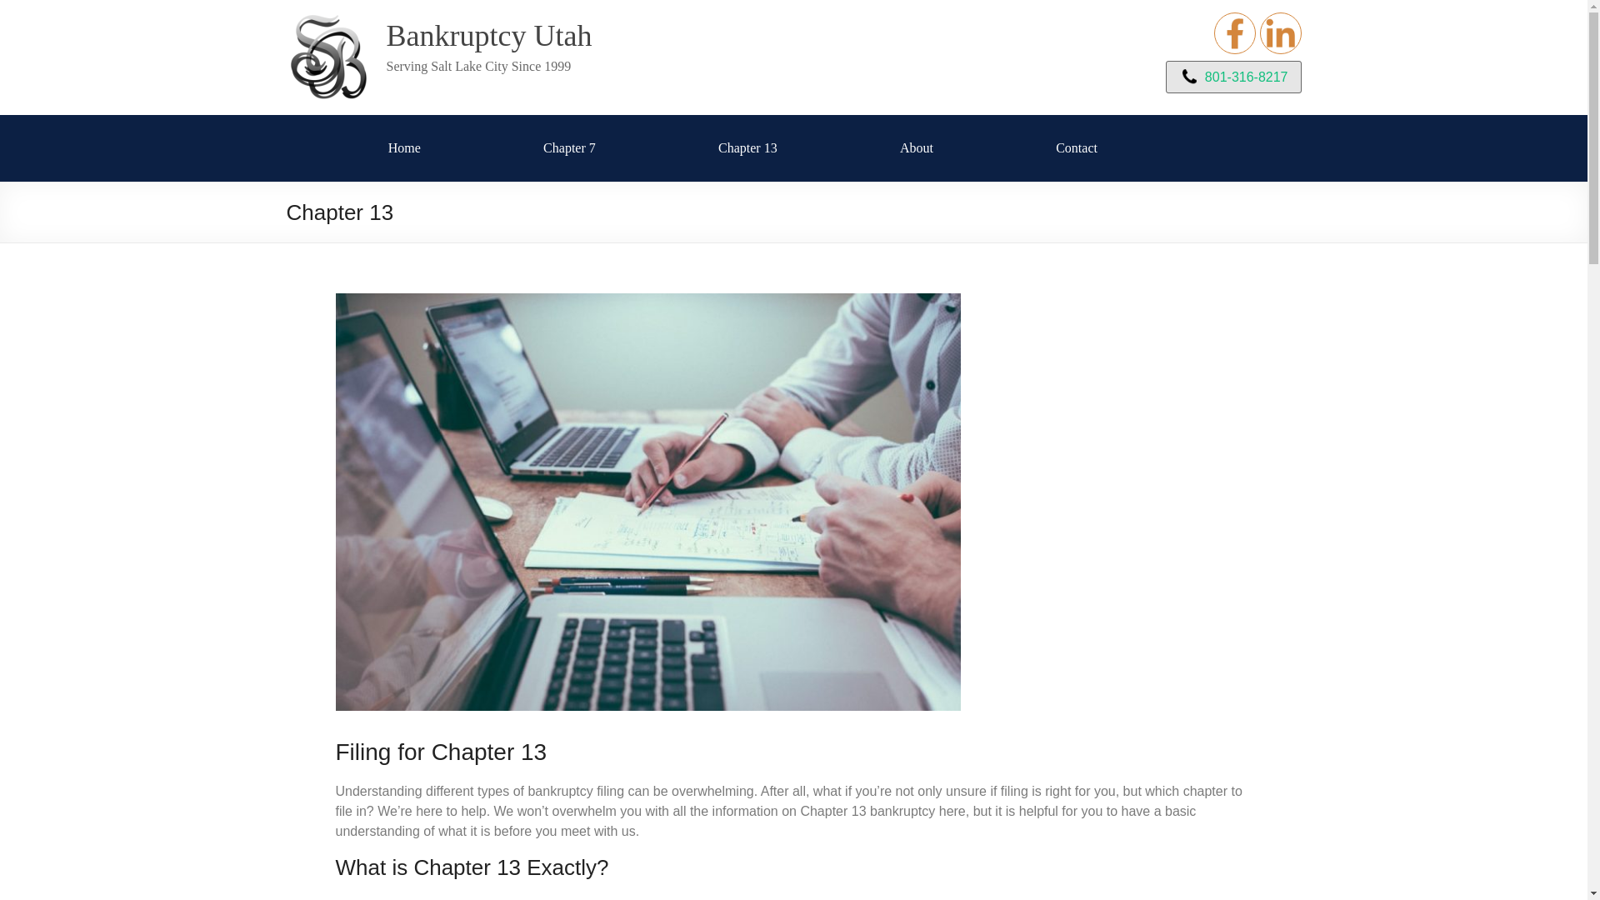  I want to click on Chapter 13, so click(748, 148).